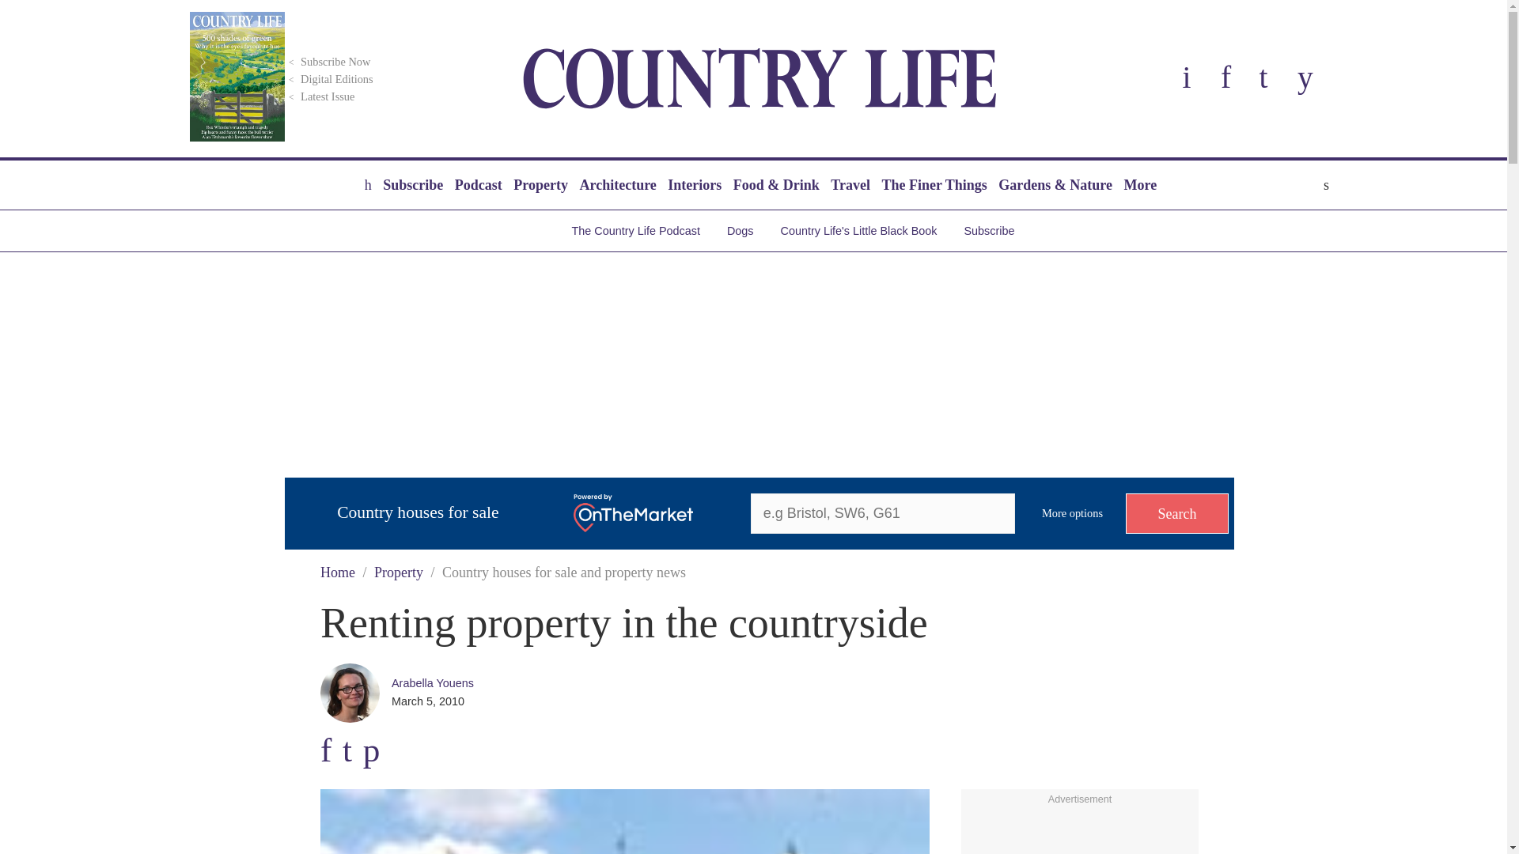 This screenshot has height=854, width=1519. I want to click on Digital Editions, so click(329, 79).